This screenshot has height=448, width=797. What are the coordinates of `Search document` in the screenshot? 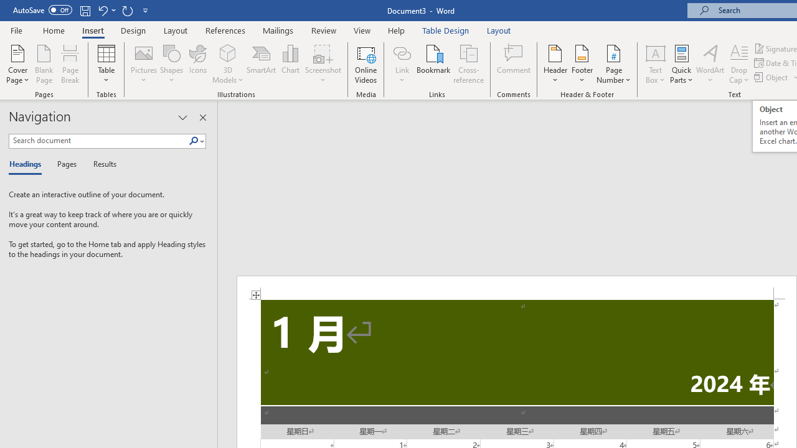 It's located at (98, 141).